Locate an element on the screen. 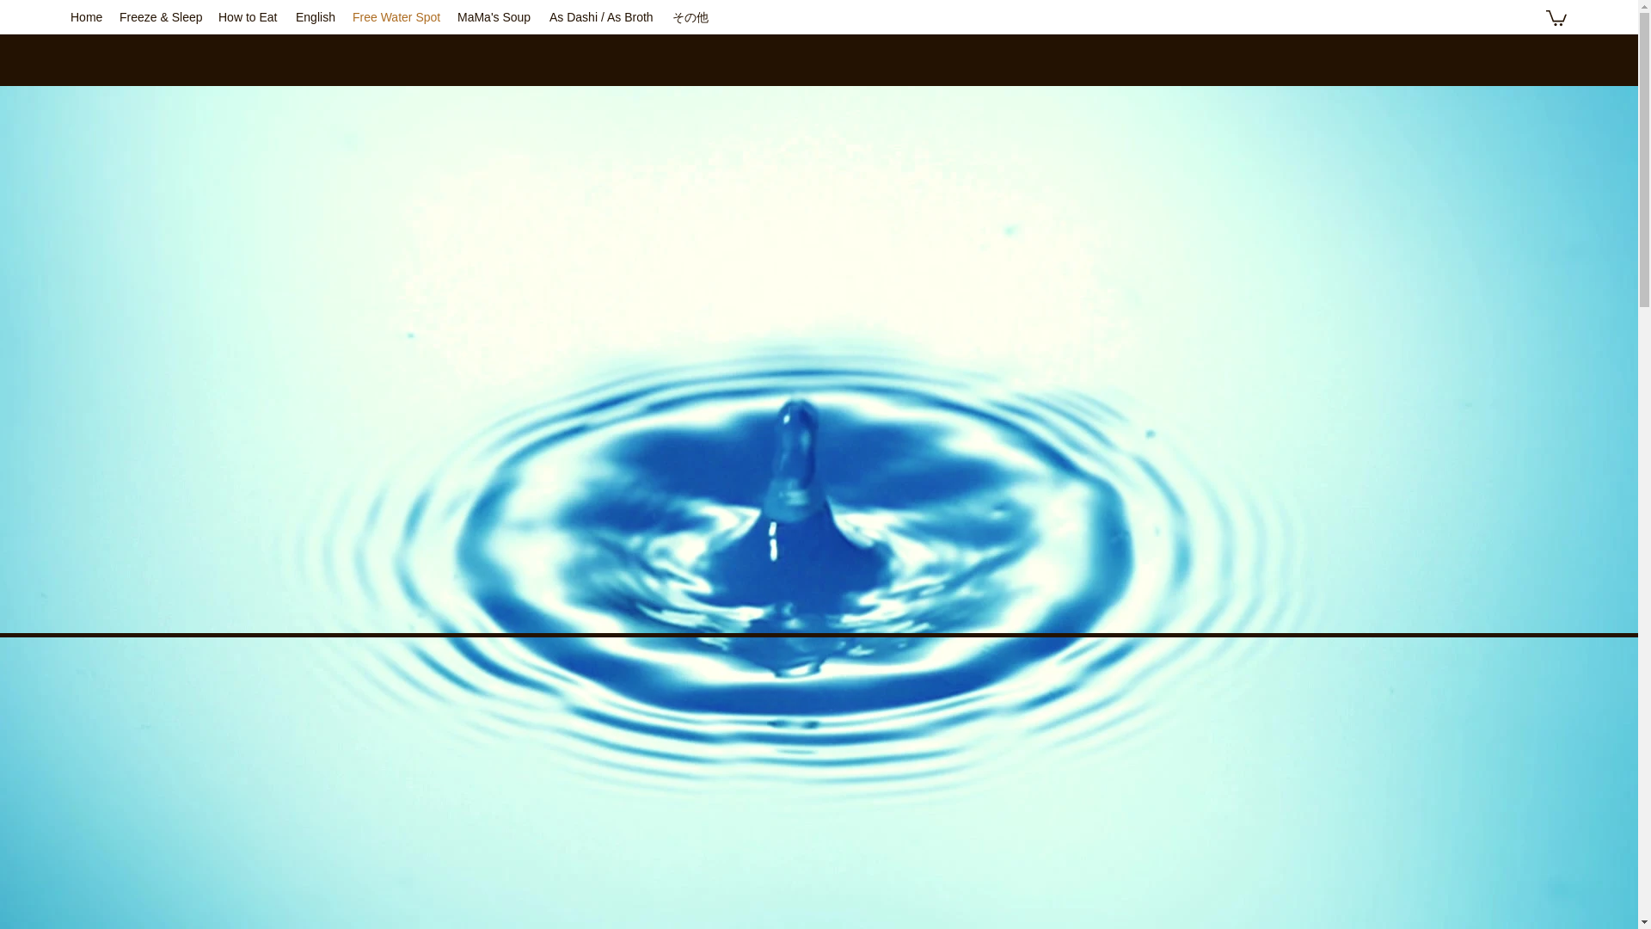  MaMa's Soup is located at coordinates (495, 17).